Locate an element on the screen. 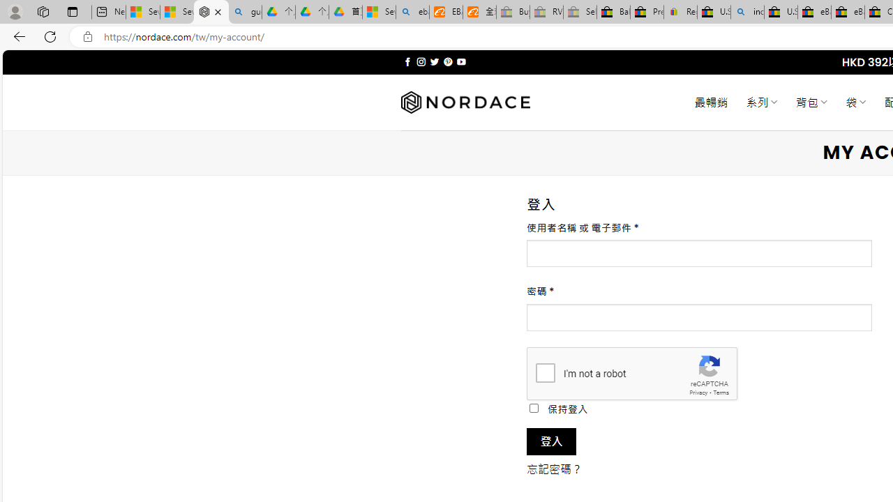 The height and width of the screenshot is (502, 893). eBay Inc. Reports Third Quarter 2023 Results is located at coordinates (848, 13).